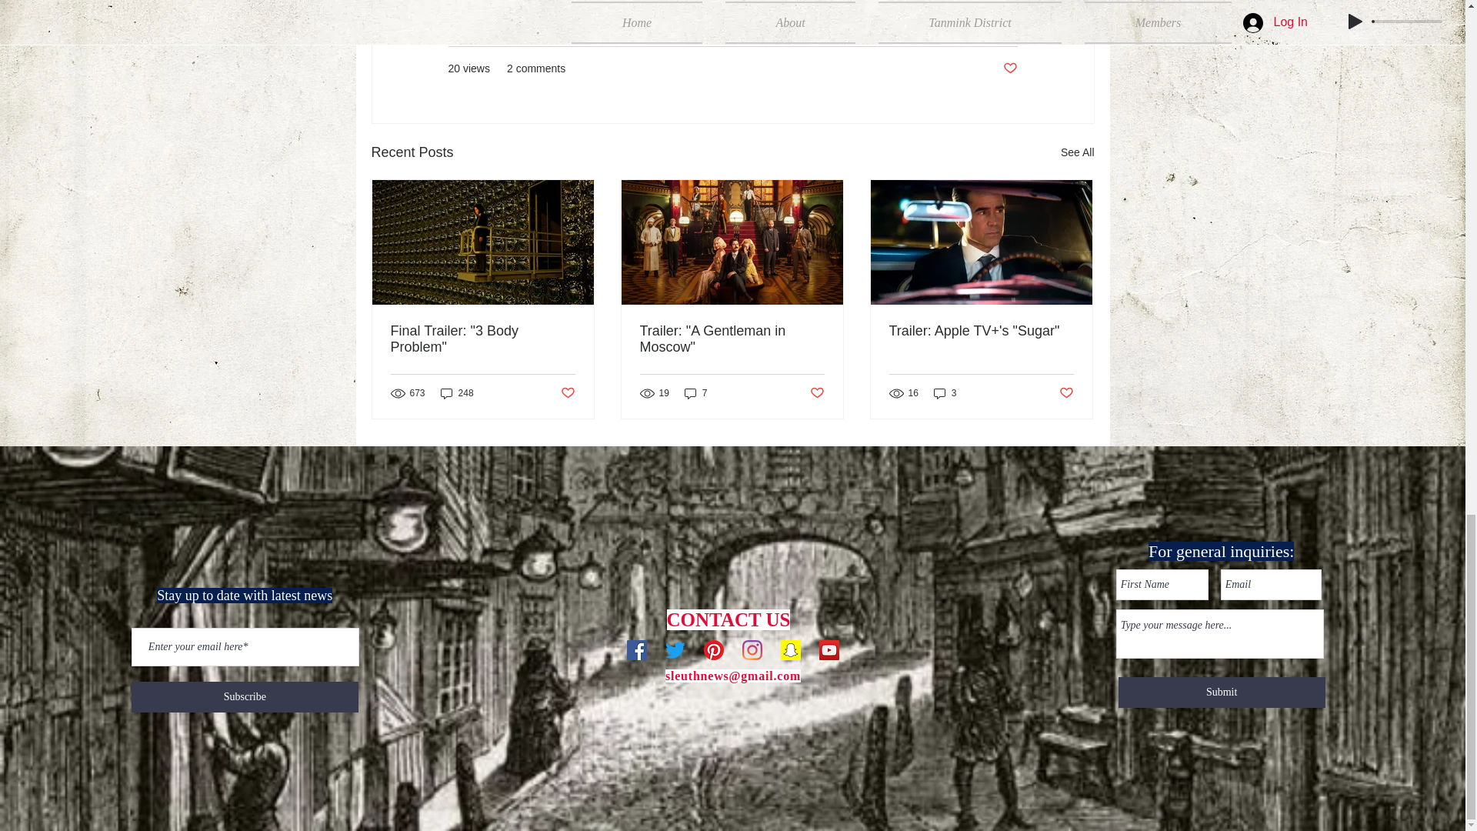  Describe the element at coordinates (999, 22) in the screenshot. I see `Trailers` at that location.